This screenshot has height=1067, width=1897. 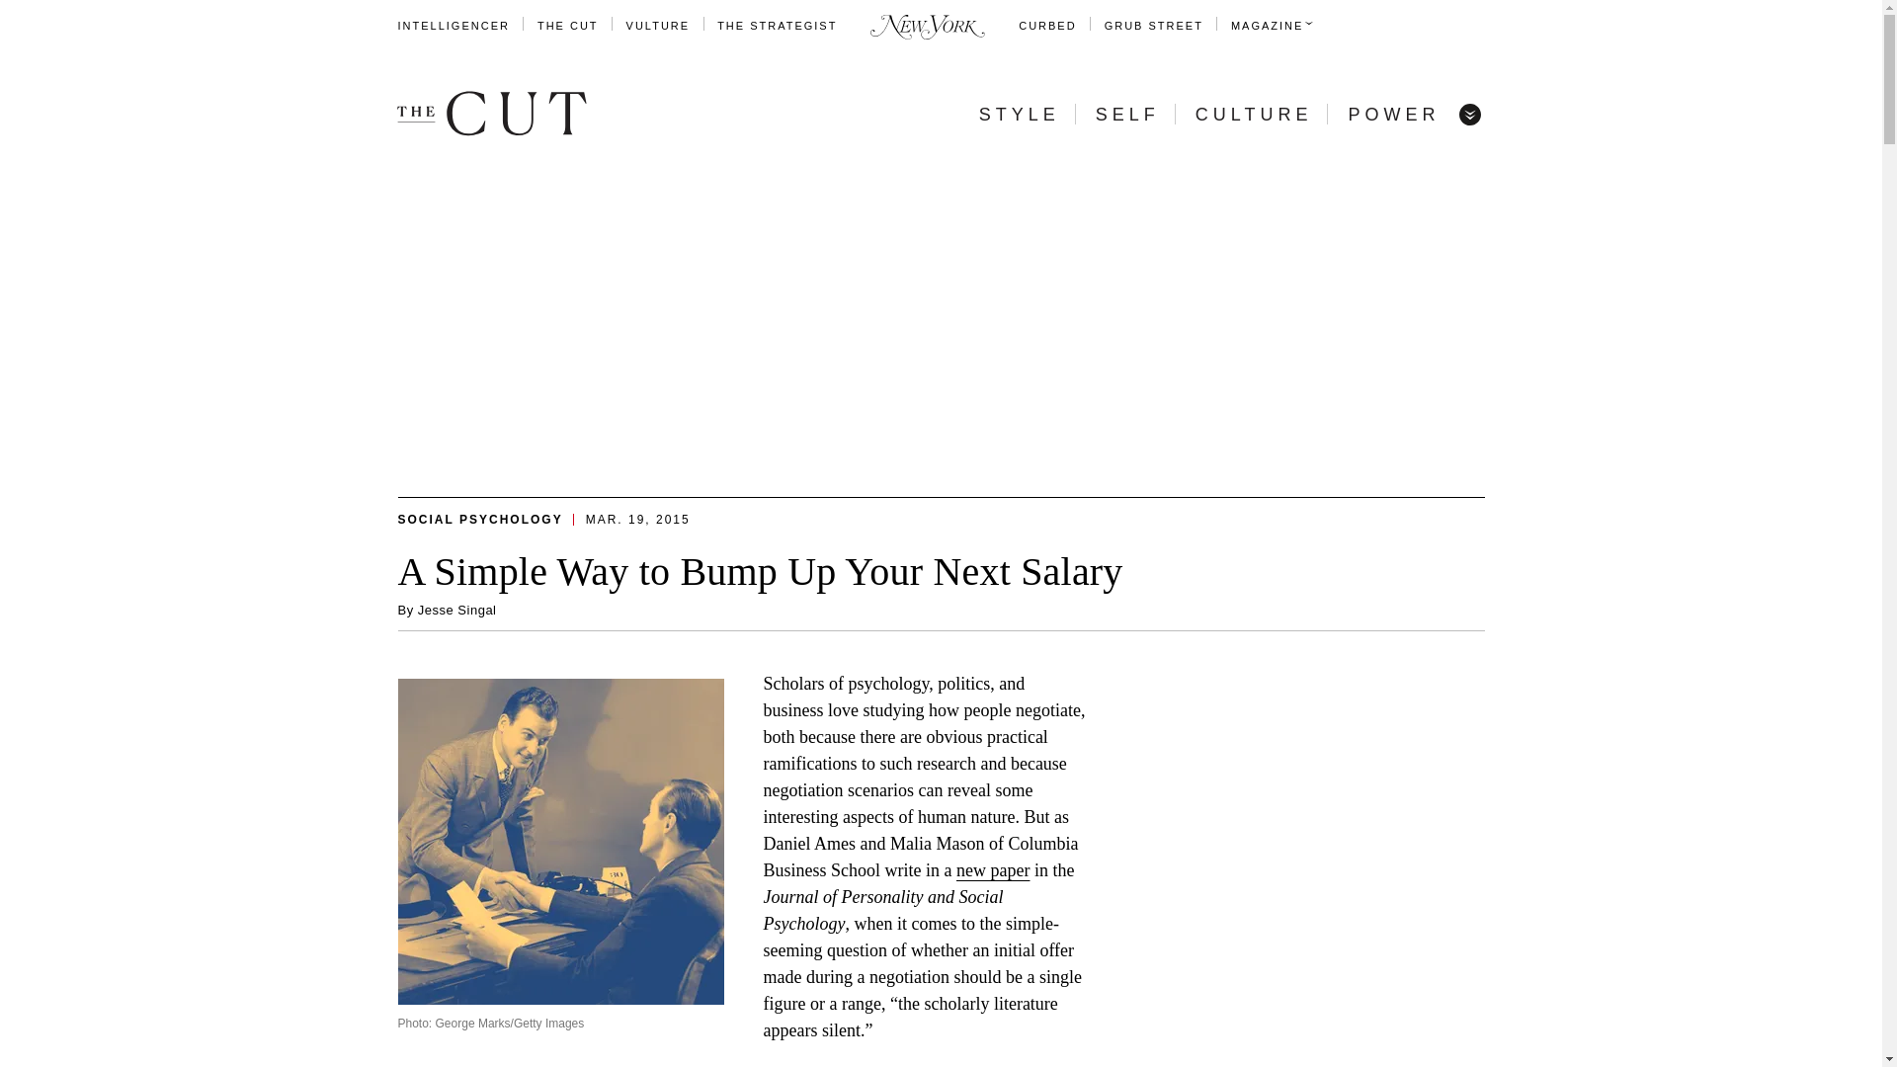 What do you see at coordinates (658, 26) in the screenshot?
I see `VULTURE` at bounding box center [658, 26].